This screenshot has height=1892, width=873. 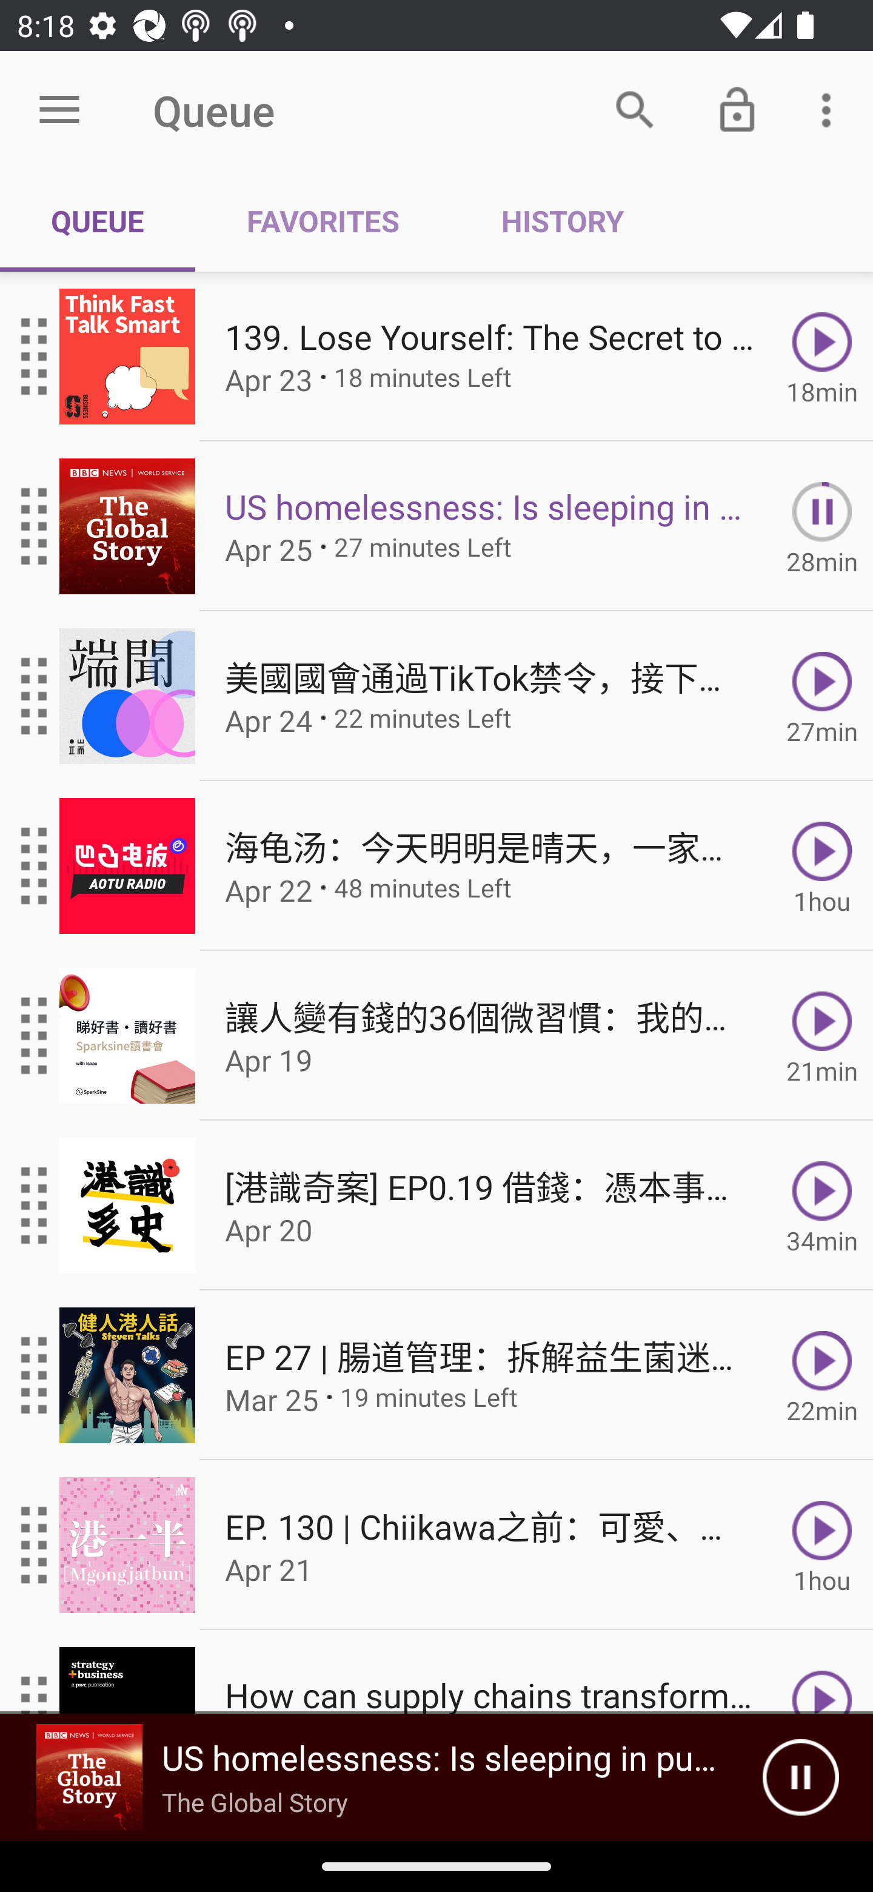 I want to click on Play 1hou, so click(x=822, y=866).